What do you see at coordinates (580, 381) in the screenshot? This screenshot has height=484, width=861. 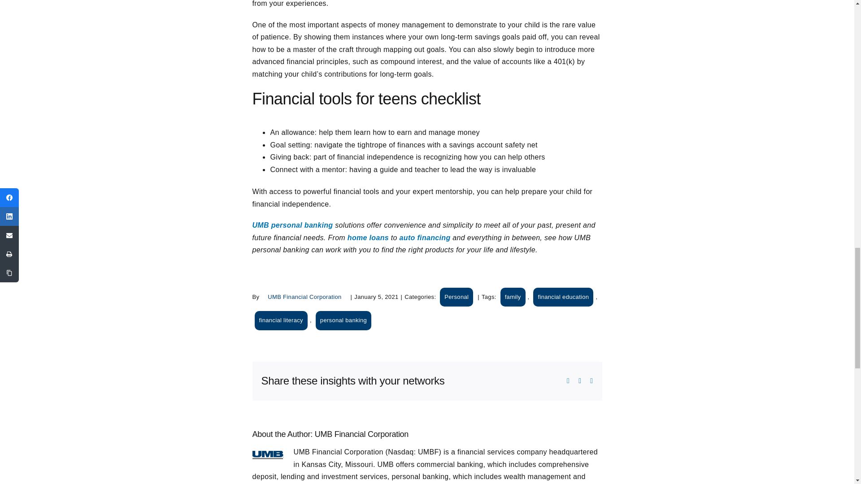 I see `LinkedIn` at bounding box center [580, 381].